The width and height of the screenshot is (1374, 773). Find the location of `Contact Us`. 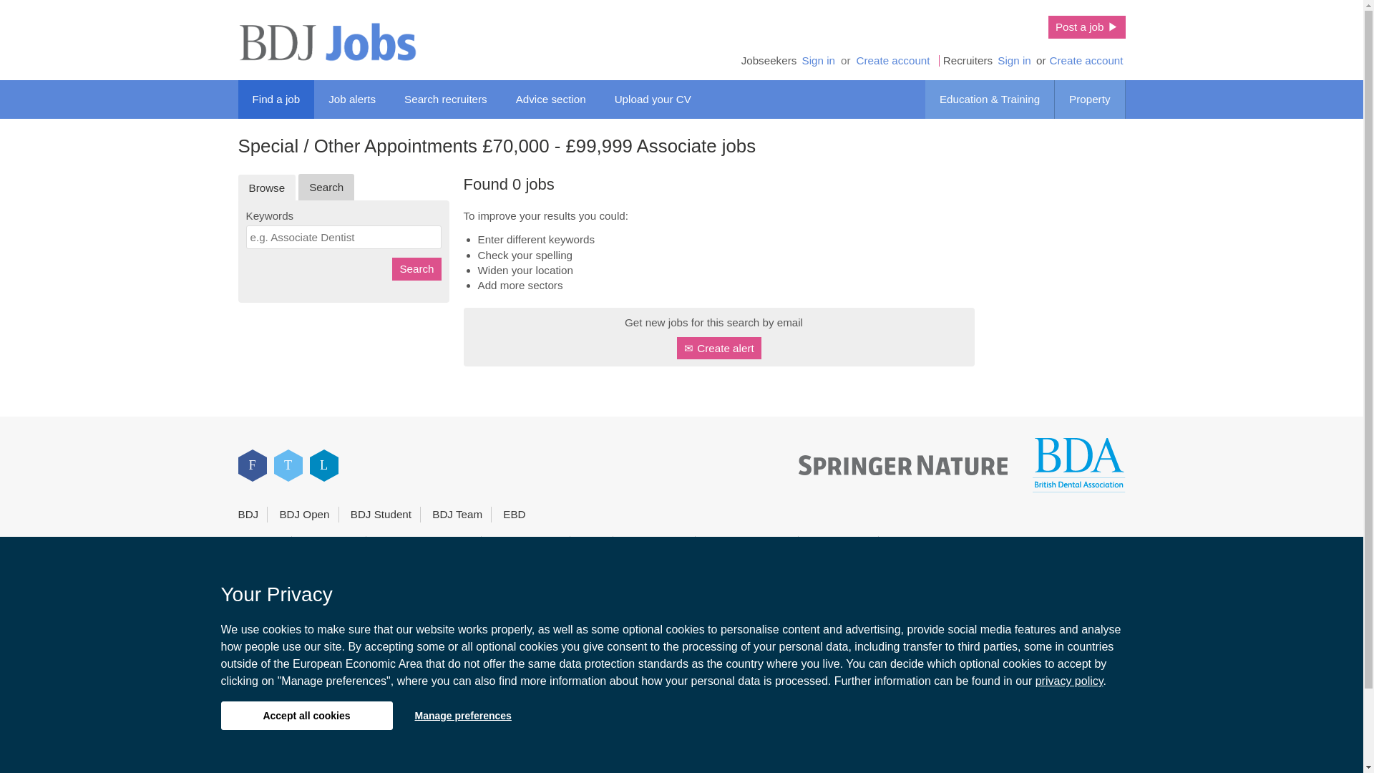

Contact Us is located at coordinates (331, 544).